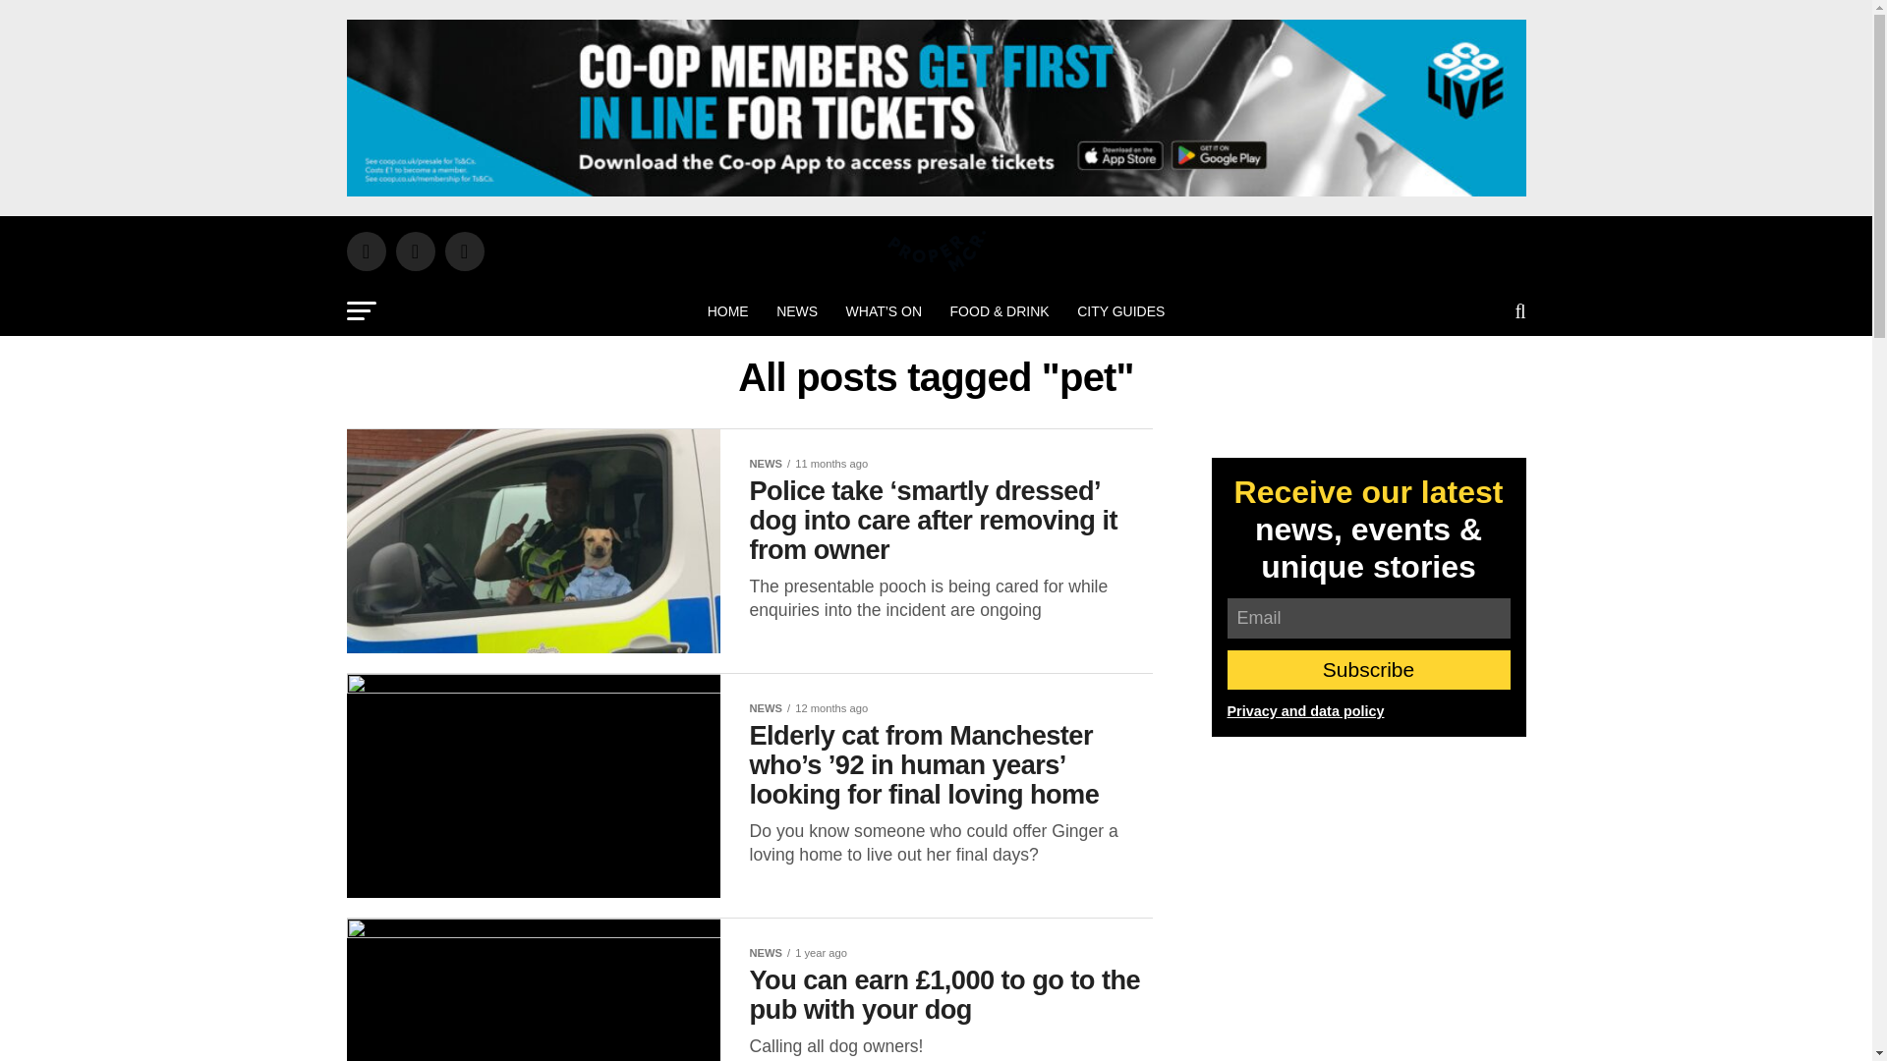  I want to click on Privacy and data policy, so click(1305, 711).